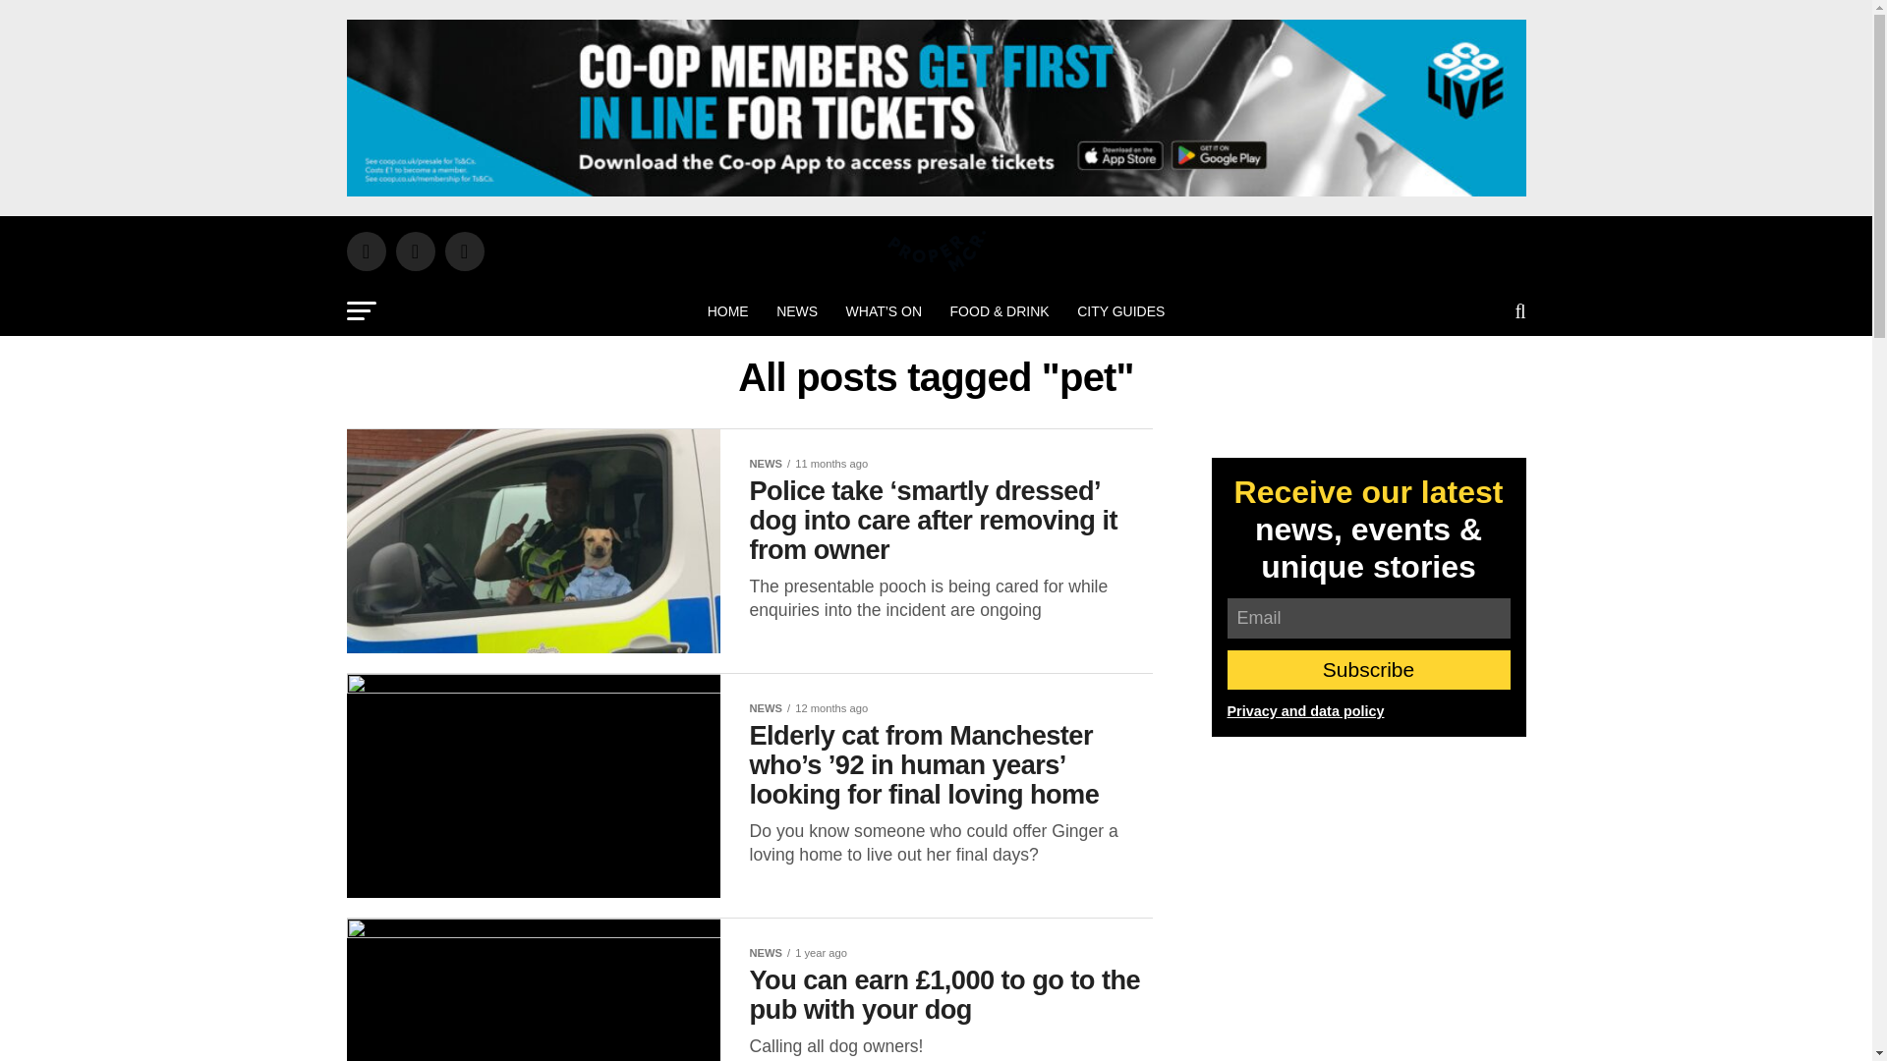  I want to click on Privacy and data policy, so click(1305, 711).